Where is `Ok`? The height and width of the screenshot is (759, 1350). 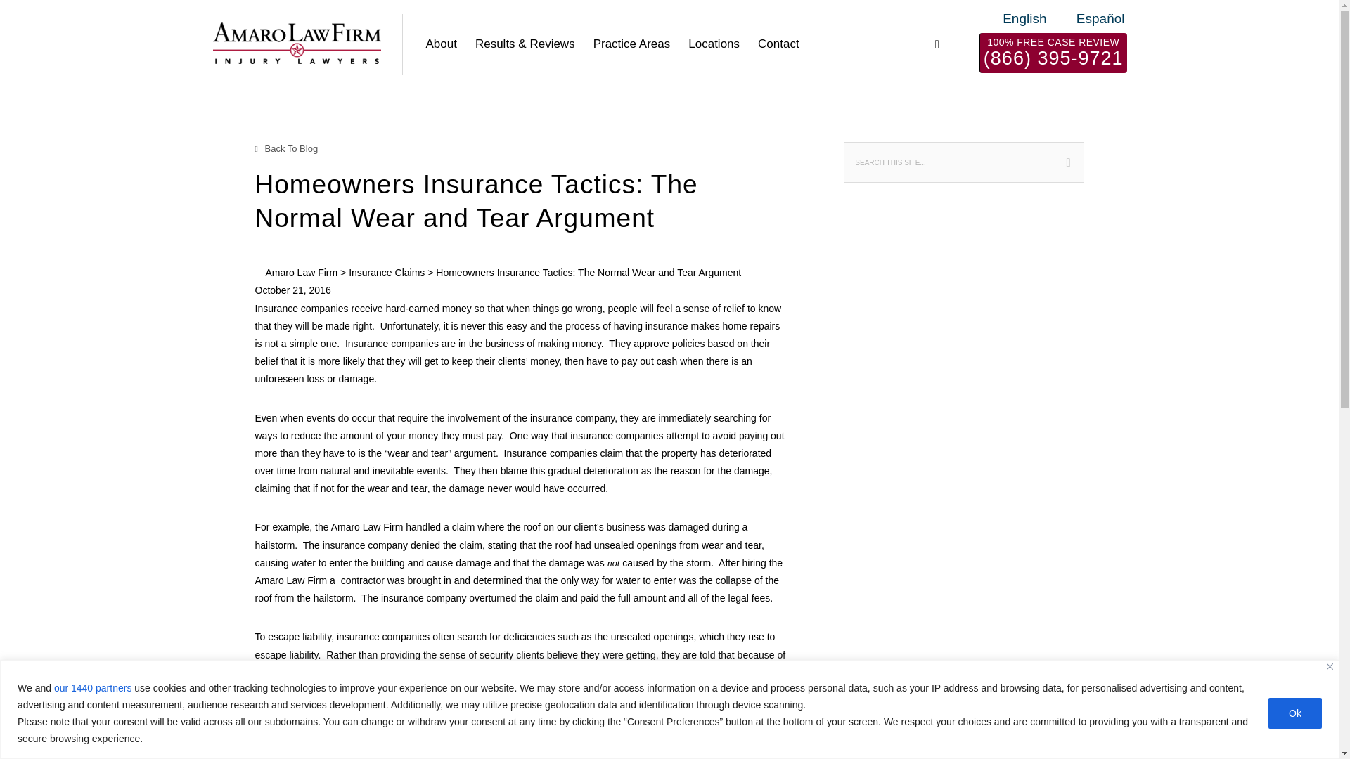 Ok is located at coordinates (1295, 713).